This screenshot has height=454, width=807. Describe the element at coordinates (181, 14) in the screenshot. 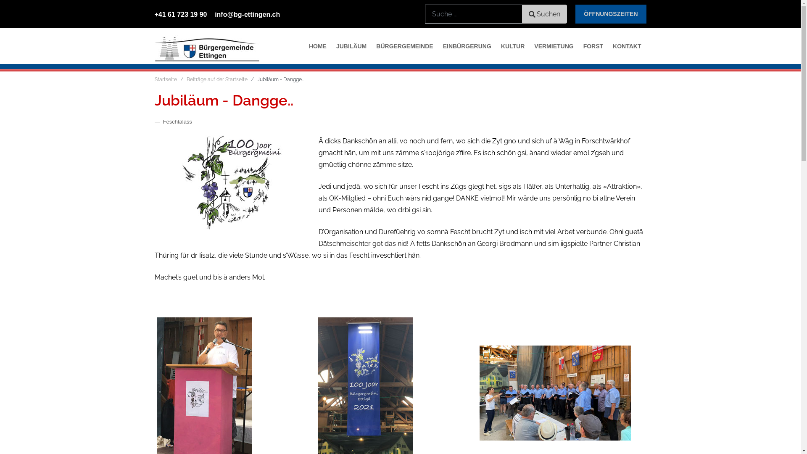

I see `+41 61 723 19 90` at that location.